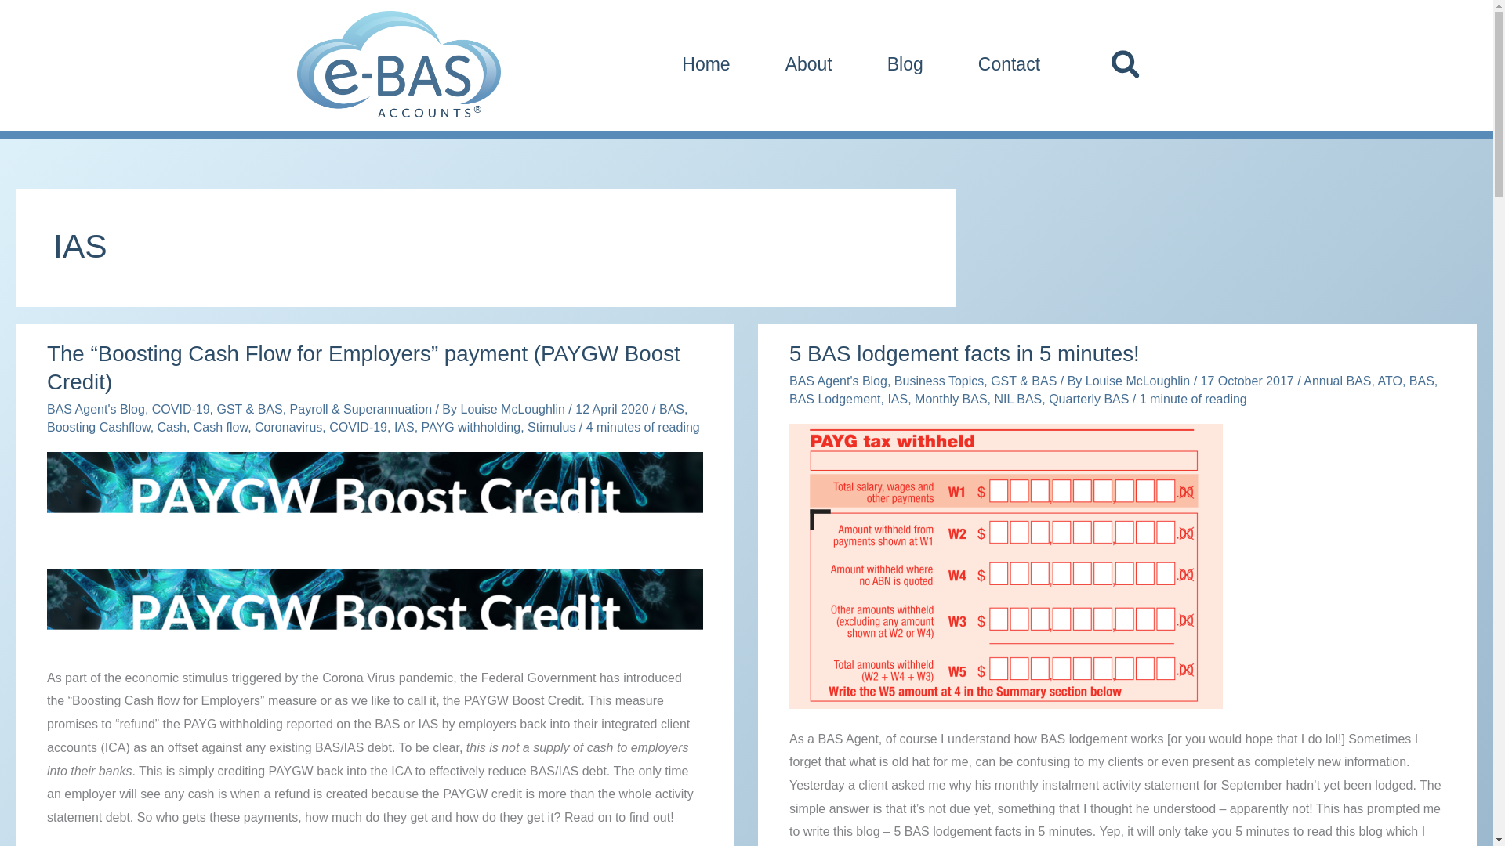 The width and height of the screenshot is (1505, 846). I want to click on Home, so click(705, 63).